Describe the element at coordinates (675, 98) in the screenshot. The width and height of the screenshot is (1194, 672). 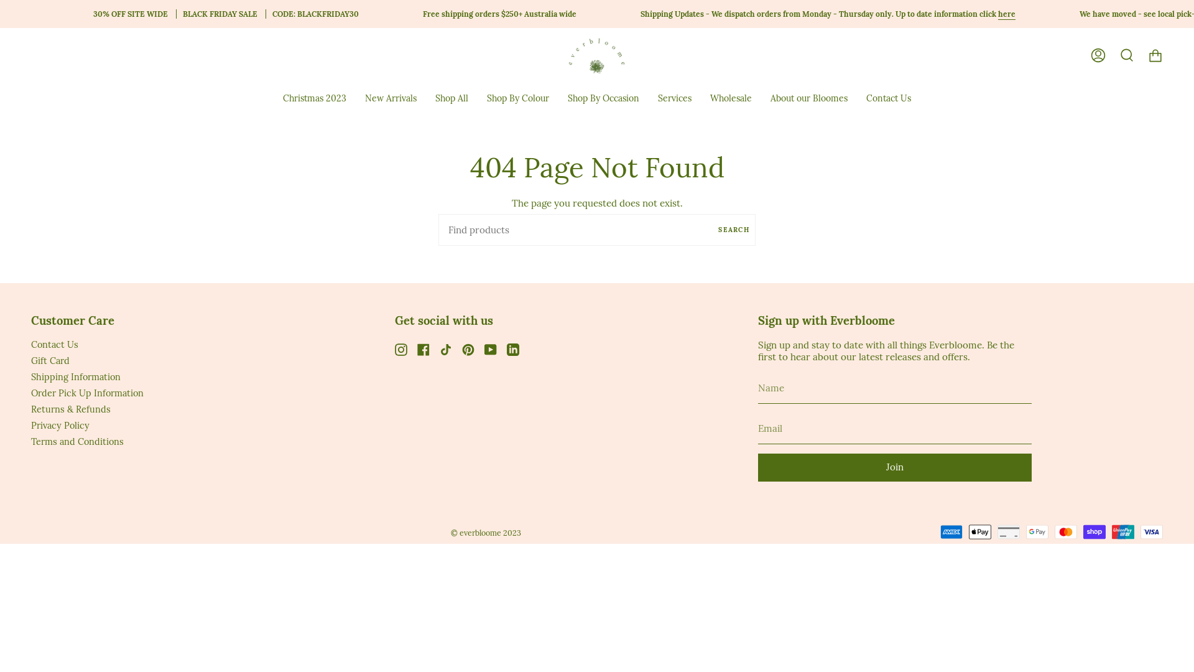
I see `Services` at that location.